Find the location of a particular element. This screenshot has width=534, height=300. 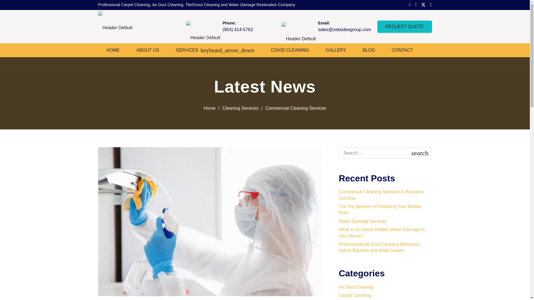

HOME is located at coordinates (113, 50).